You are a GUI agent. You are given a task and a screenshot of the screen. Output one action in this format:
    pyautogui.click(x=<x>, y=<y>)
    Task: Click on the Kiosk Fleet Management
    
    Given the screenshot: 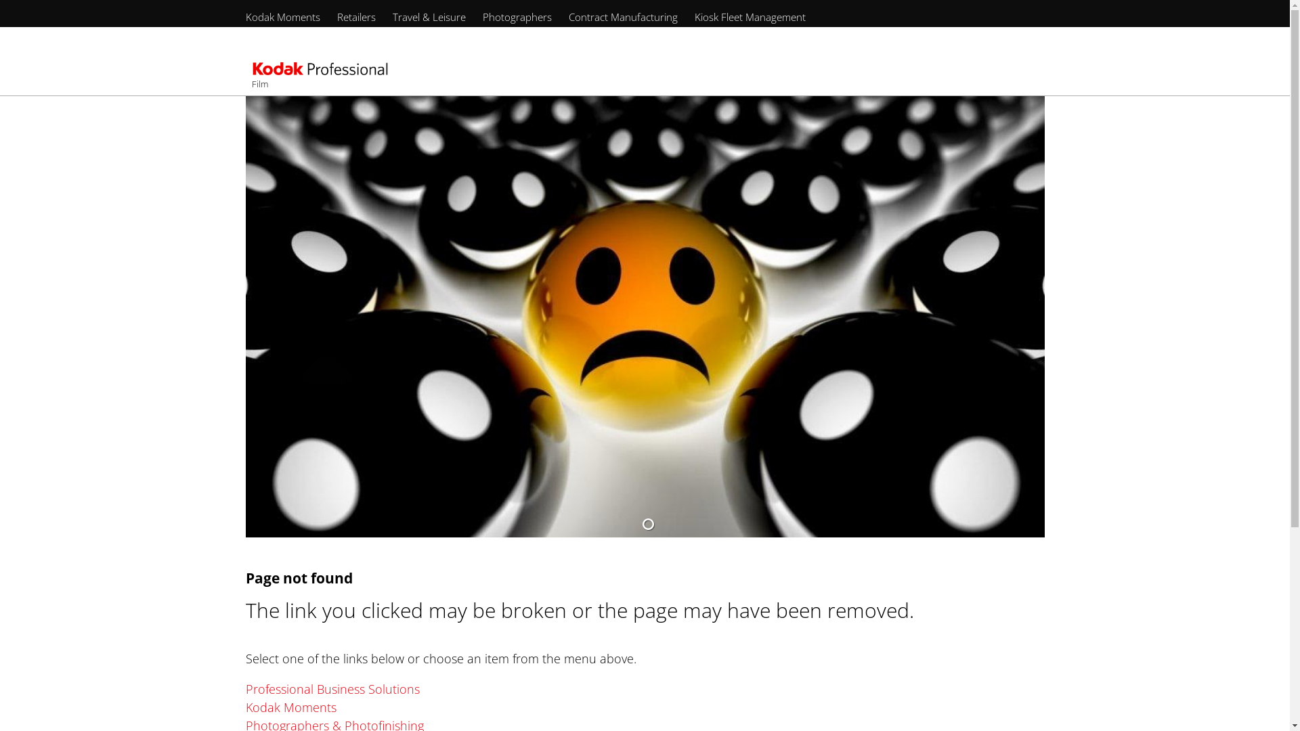 What is the action you would take?
    pyautogui.click(x=750, y=17)
    